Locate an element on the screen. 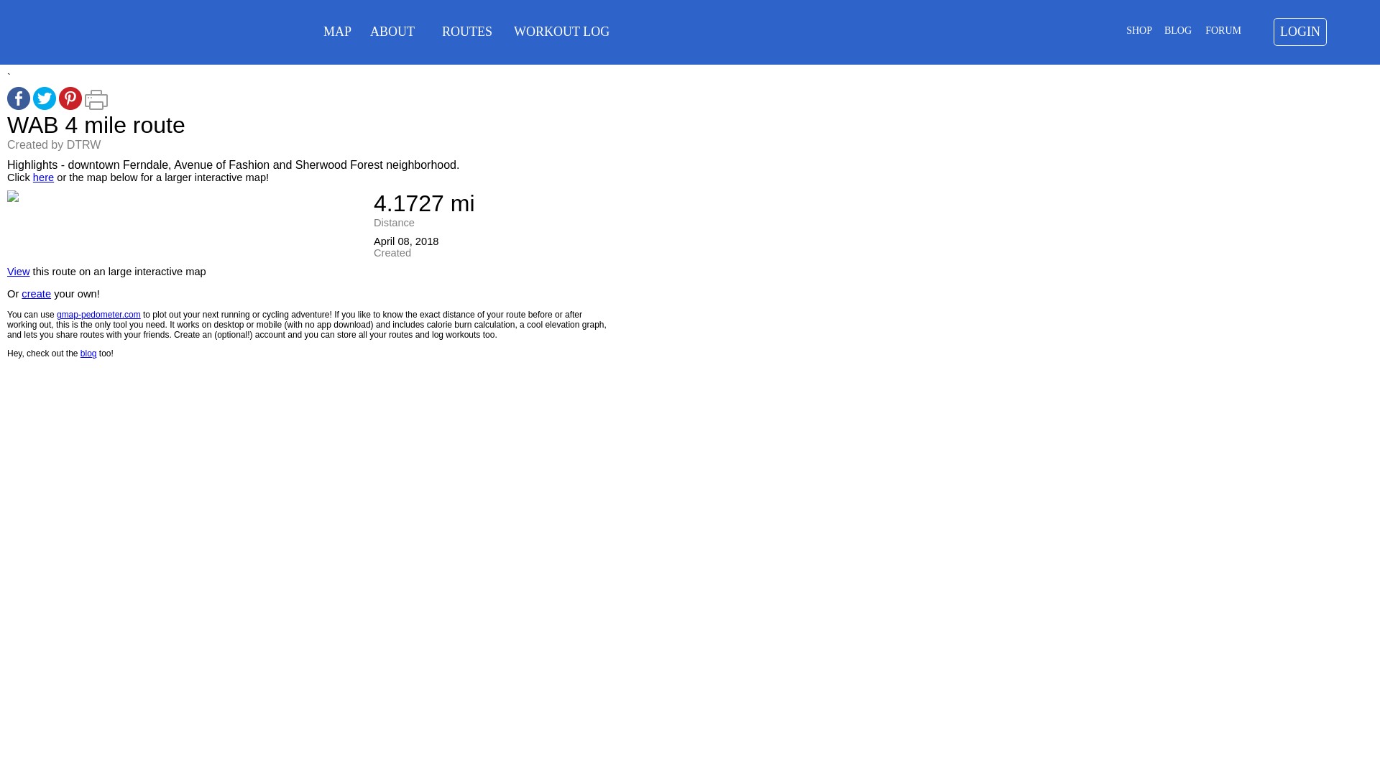  blog is located at coordinates (88, 353).